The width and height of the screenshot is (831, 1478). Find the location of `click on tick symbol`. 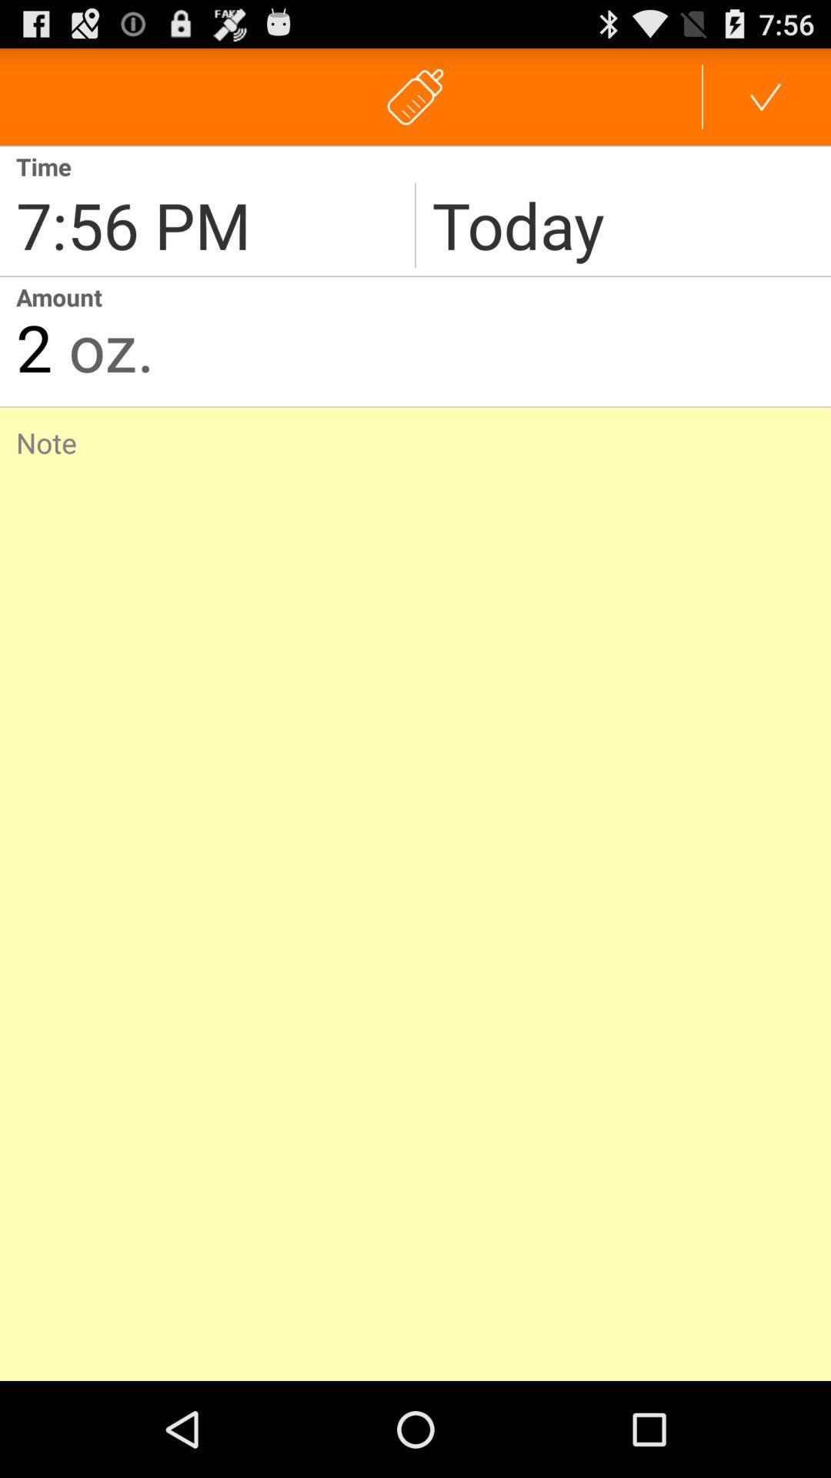

click on tick symbol is located at coordinates (766, 97).